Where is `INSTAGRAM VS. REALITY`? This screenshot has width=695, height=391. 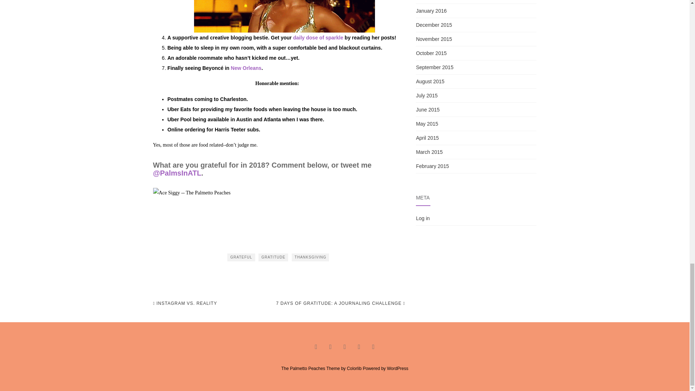 INSTAGRAM VS. REALITY is located at coordinates (185, 303).